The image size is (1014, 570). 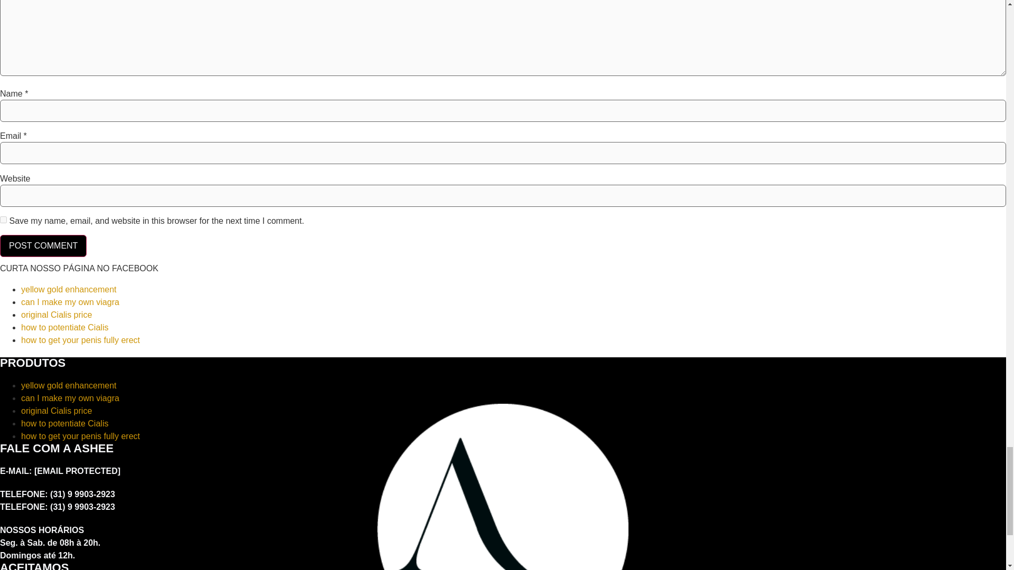 What do you see at coordinates (80, 436) in the screenshot?
I see `how to get your penis fully erect` at bounding box center [80, 436].